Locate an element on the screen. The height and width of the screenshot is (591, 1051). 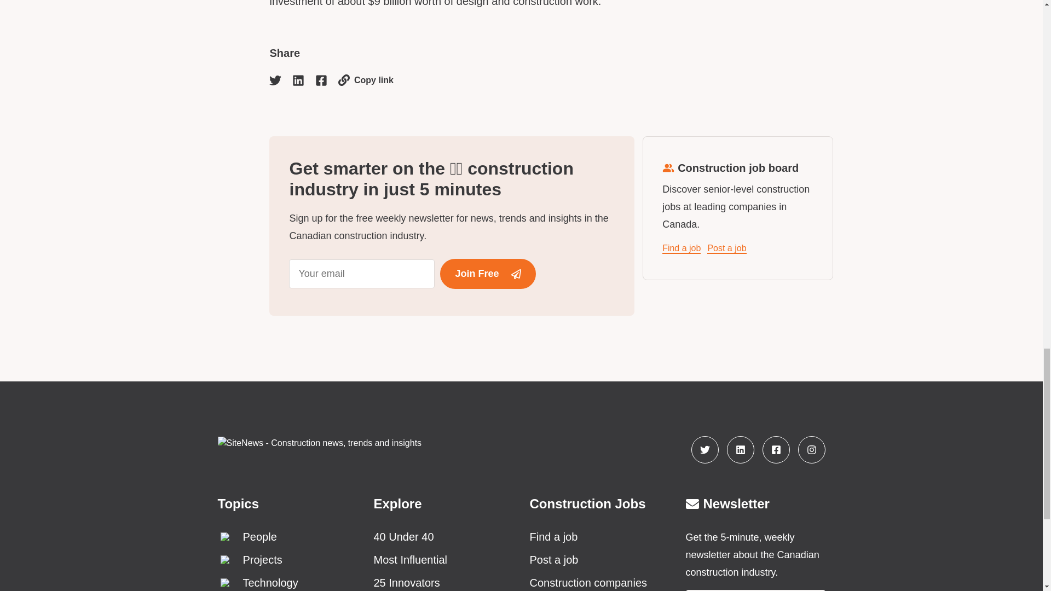
Join Free is located at coordinates (487, 274).